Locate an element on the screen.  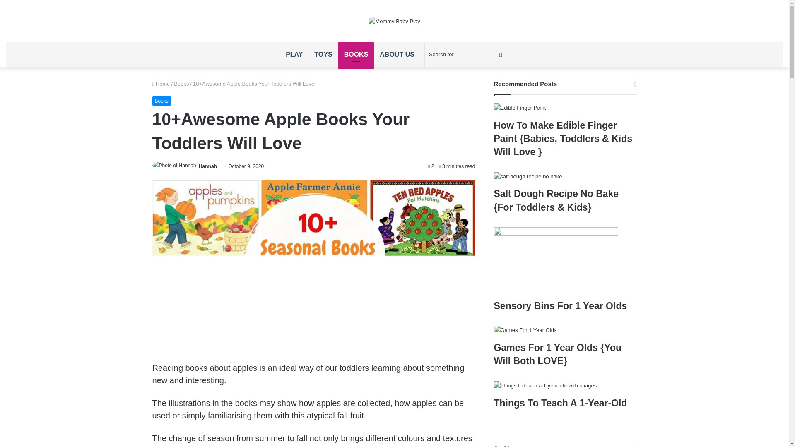
PLAY is located at coordinates (294, 55).